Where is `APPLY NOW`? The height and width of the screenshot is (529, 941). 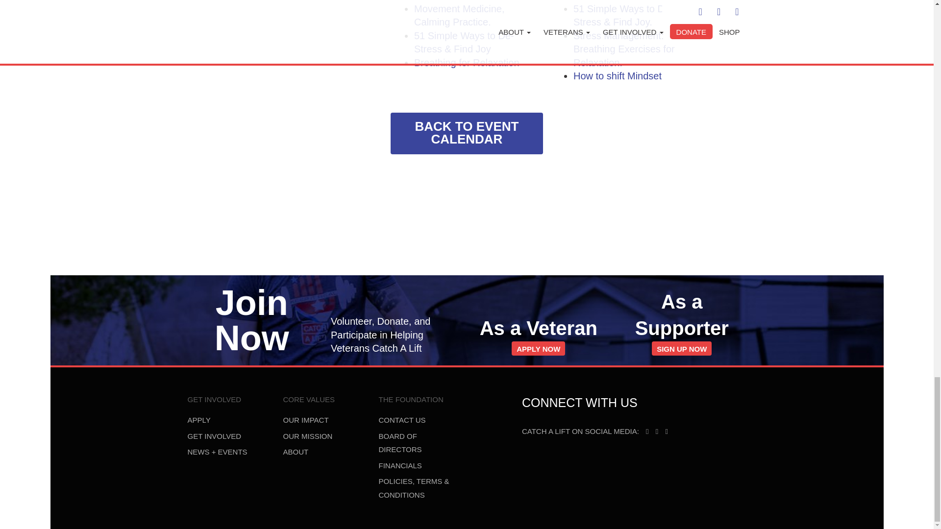
APPLY NOW is located at coordinates (467, 133).